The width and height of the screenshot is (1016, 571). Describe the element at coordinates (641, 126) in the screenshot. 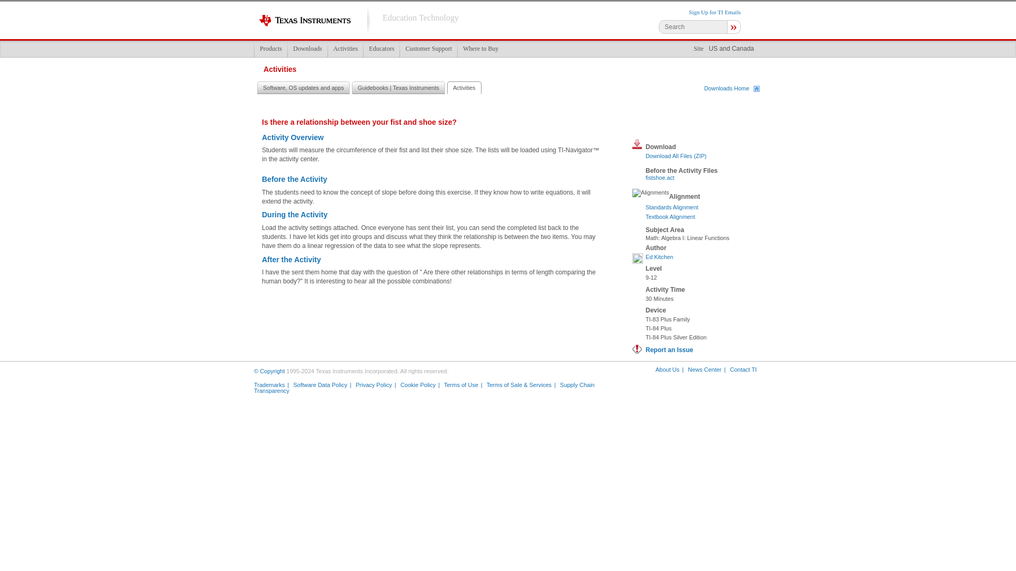

I see `Recommend Activity` at that location.